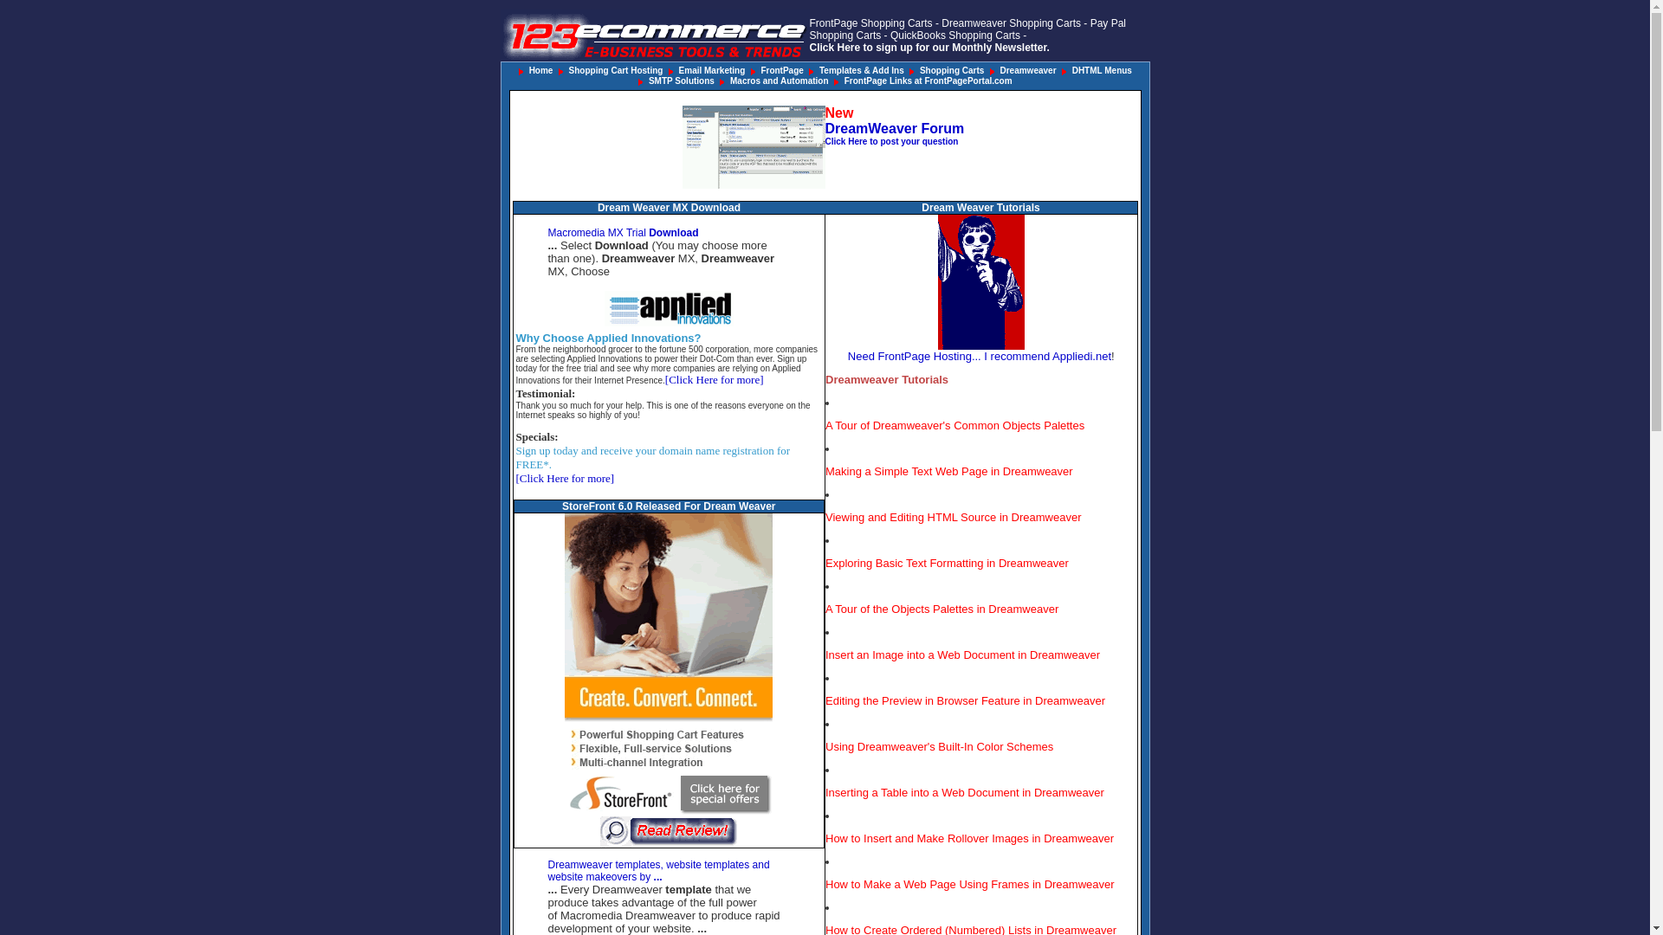 The image size is (1663, 935). Describe the element at coordinates (781, 70) in the screenshot. I see `FrontPage` at that location.